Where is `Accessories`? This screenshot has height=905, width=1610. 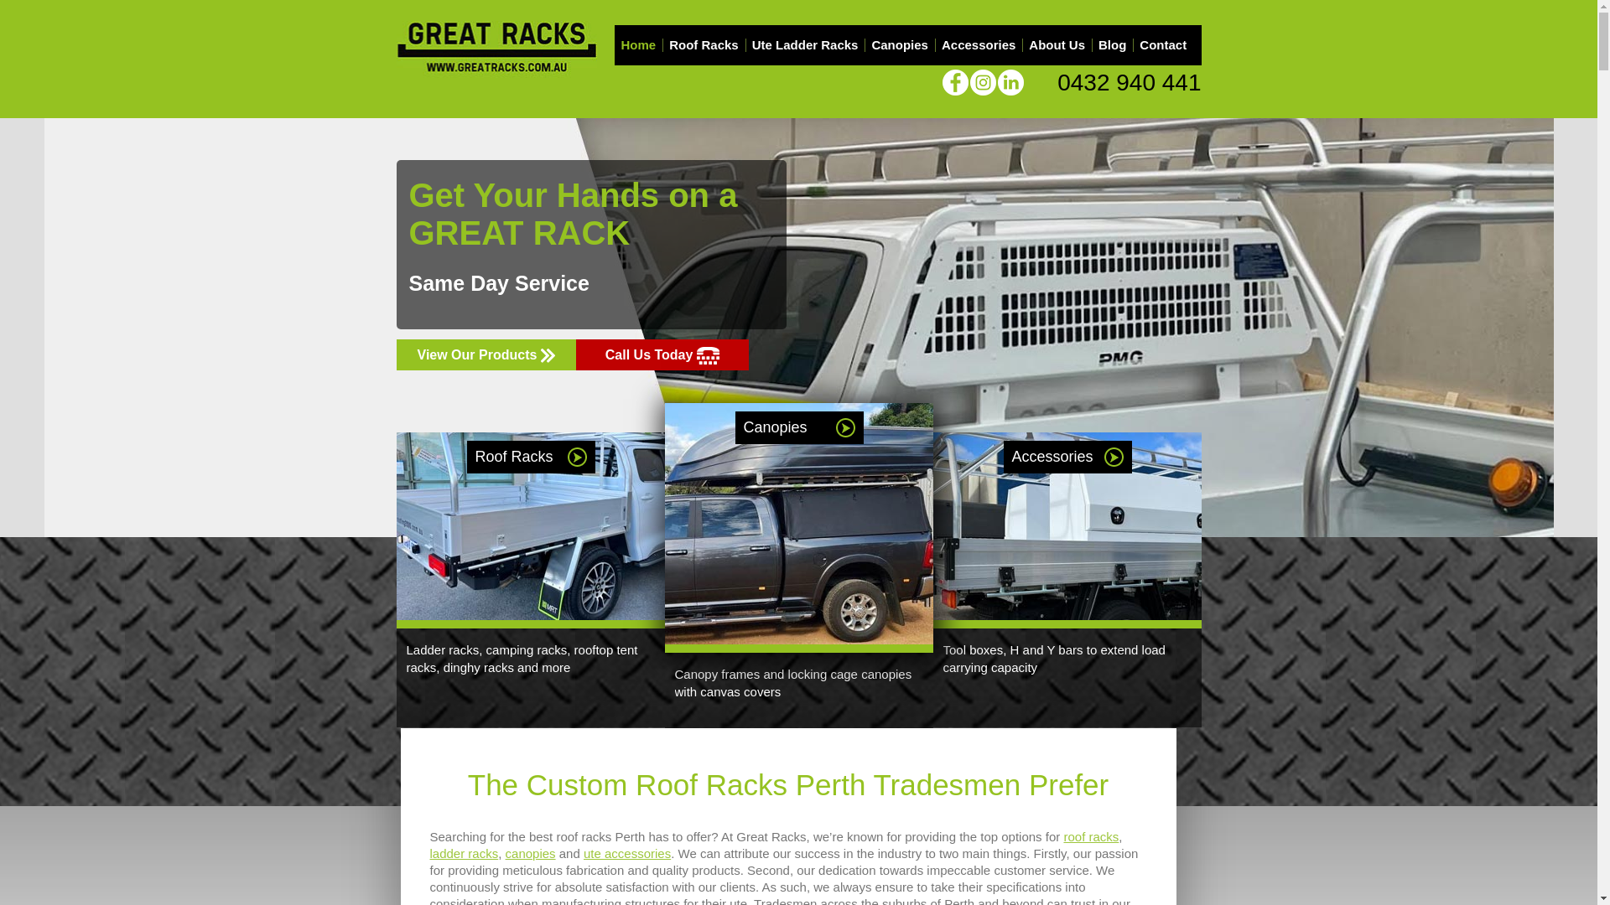
Accessories is located at coordinates (1067, 458).